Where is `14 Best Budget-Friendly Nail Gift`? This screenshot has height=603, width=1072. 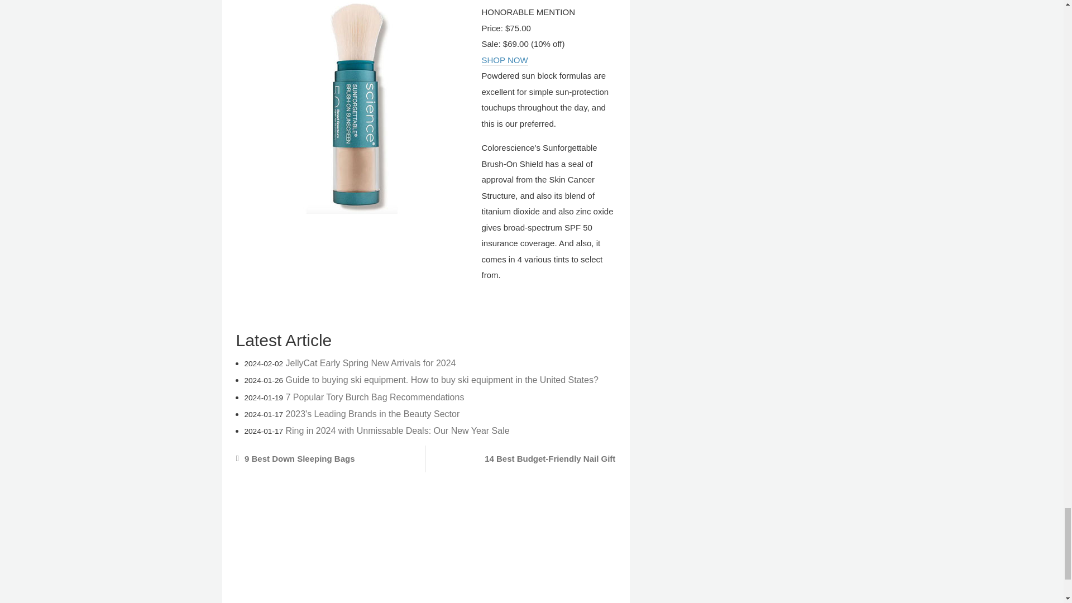
14 Best Budget-Friendly Nail Gift is located at coordinates (527, 459).